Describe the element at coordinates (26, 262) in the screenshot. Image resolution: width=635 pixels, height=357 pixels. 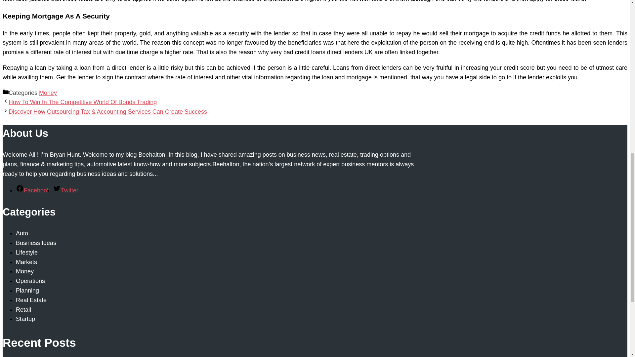
I see `Markets` at that location.